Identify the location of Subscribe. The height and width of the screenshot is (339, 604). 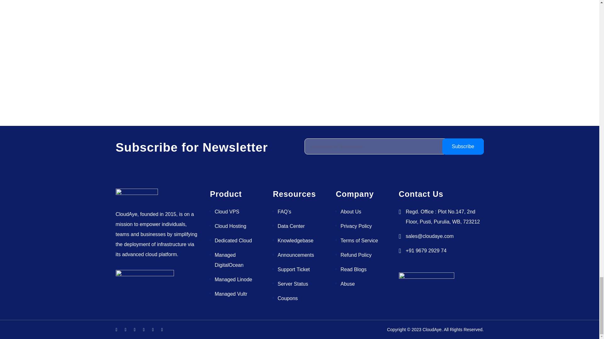
(463, 146).